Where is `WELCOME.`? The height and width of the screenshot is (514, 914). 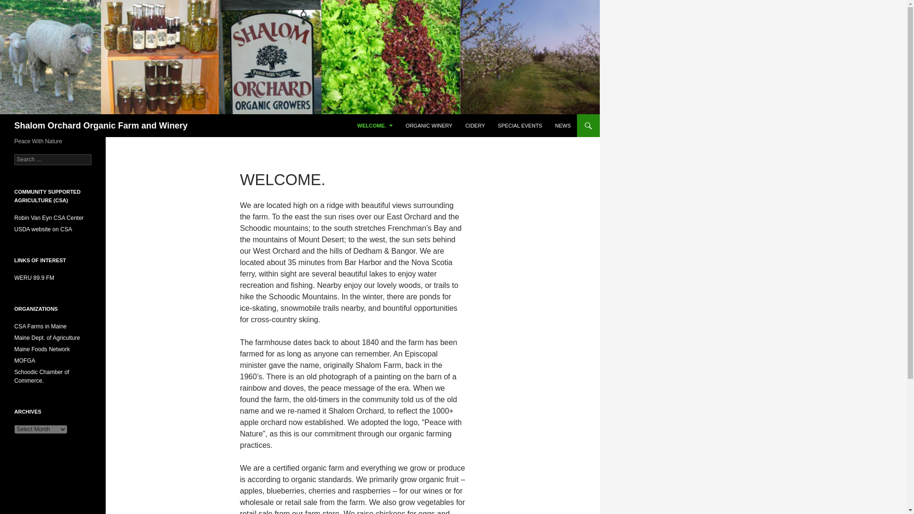
WELCOME. is located at coordinates (375, 126).